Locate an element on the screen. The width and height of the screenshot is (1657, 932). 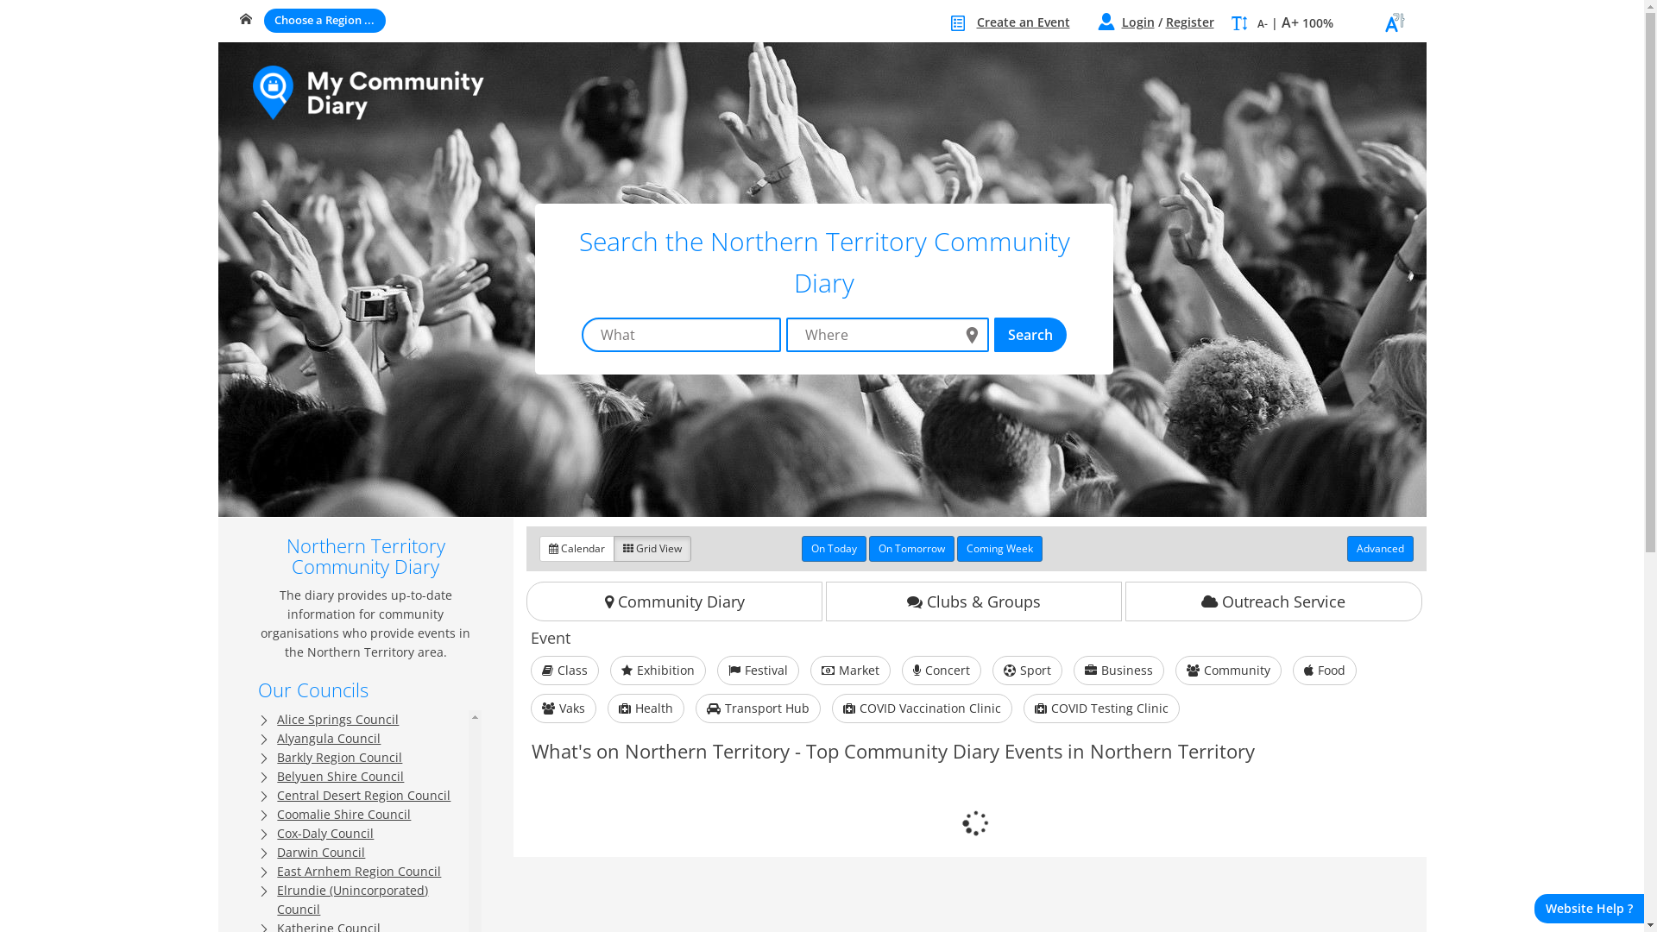
On Today is located at coordinates (834, 549).